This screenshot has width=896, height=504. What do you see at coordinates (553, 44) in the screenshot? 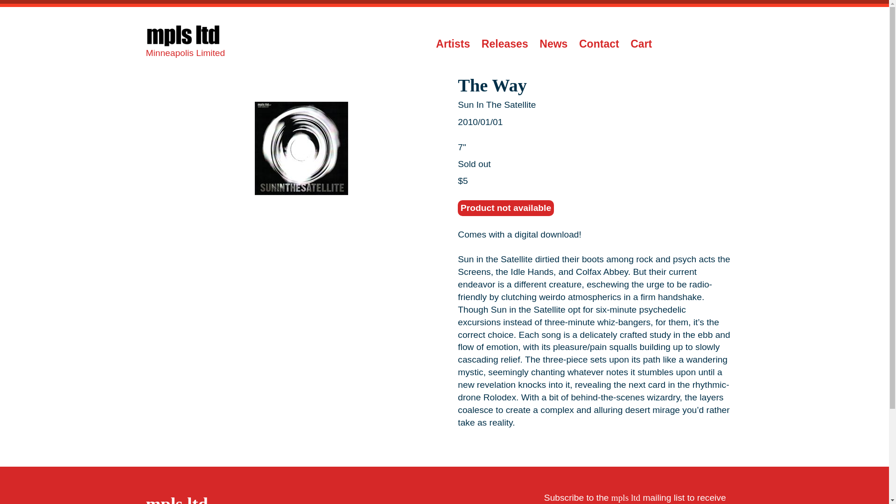
I see `News` at bounding box center [553, 44].